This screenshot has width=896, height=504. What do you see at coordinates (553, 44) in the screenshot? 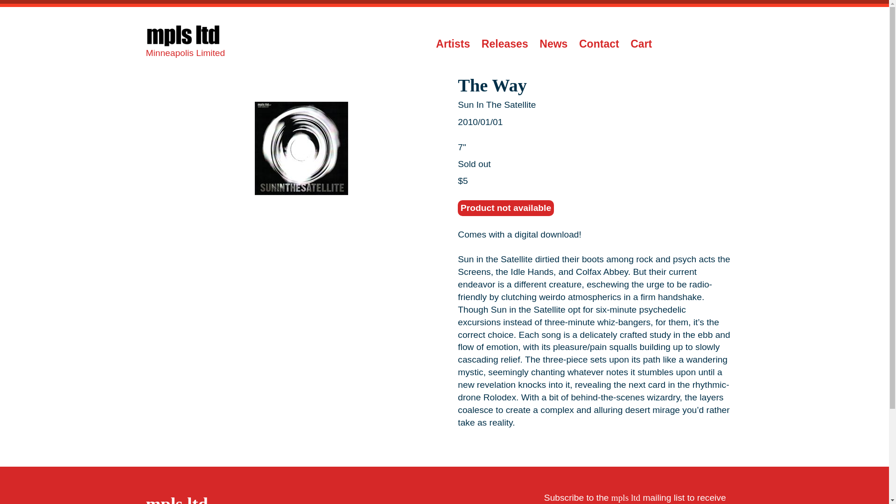
I see `News` at bounding box center [553, 44].